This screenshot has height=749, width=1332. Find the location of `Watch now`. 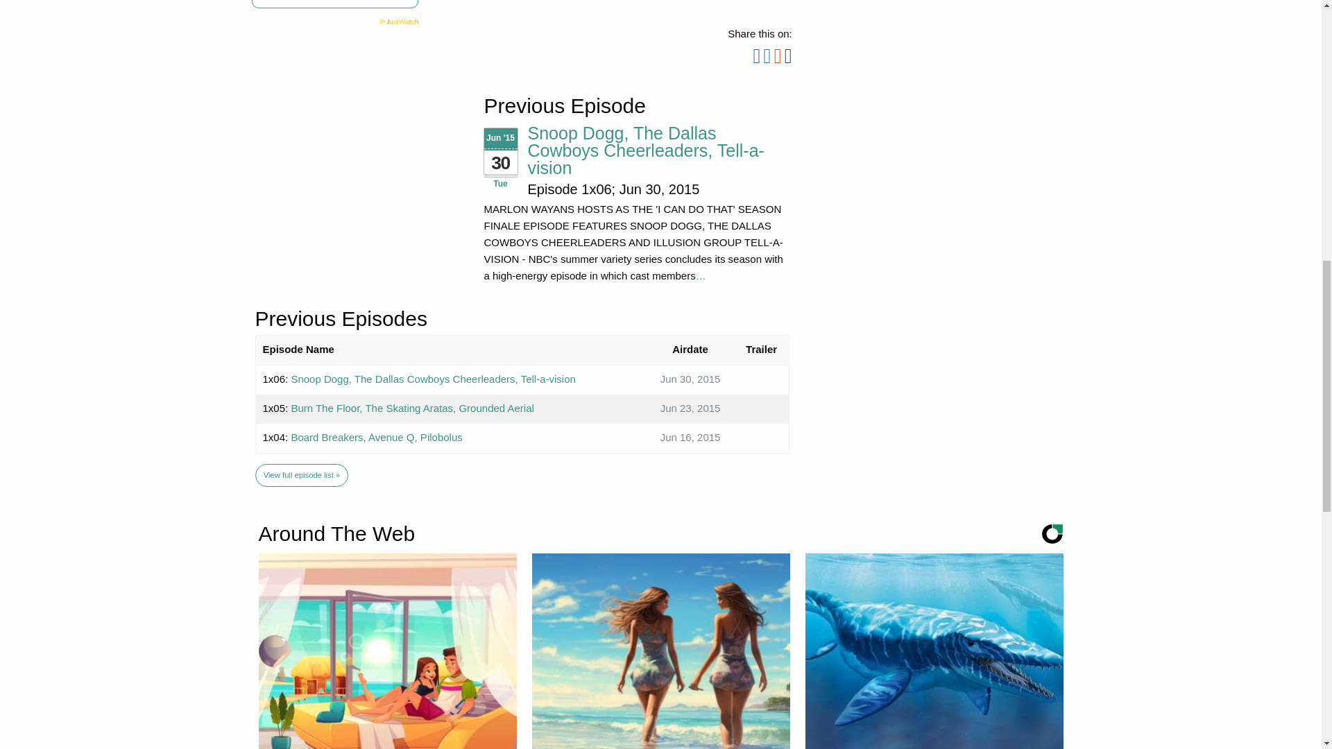

Watch now is located at coordinates (334, 4).